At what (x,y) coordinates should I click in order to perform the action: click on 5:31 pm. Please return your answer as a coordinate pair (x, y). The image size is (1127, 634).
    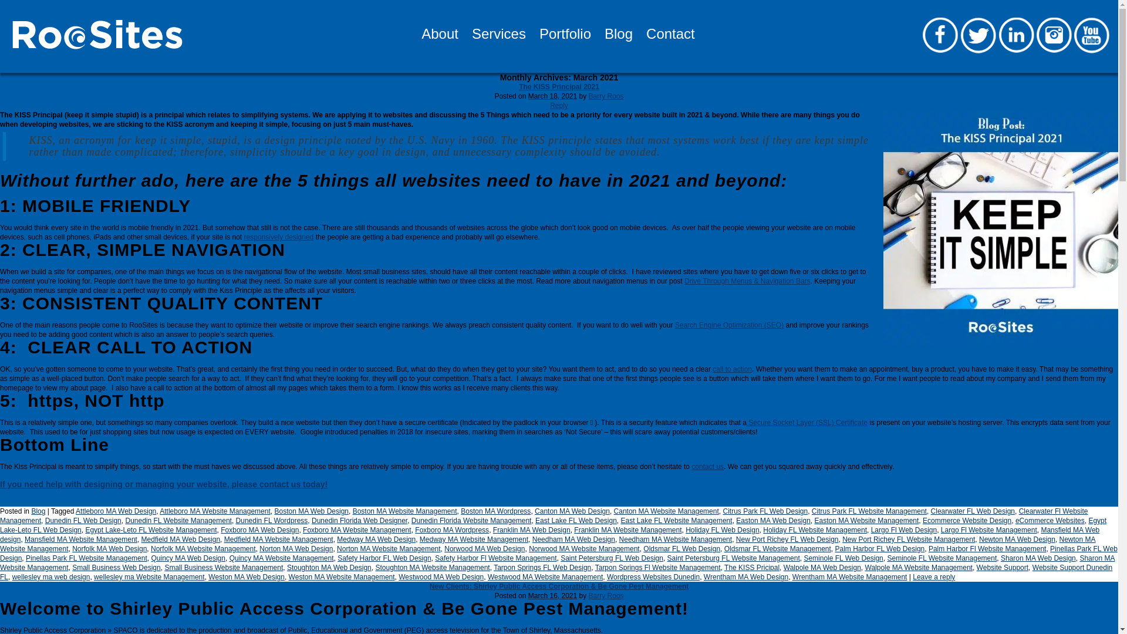
    Looking at the image, I should click on (553, 595).